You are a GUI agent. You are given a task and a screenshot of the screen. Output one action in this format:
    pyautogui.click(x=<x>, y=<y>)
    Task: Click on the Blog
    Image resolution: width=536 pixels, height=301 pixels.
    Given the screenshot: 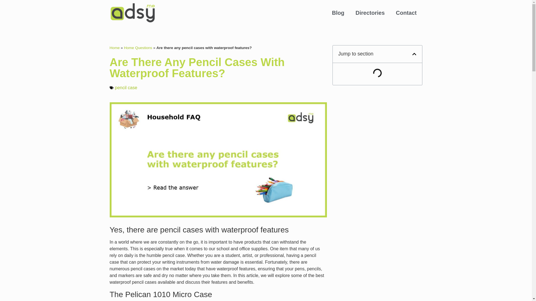 What is the action you would take?
    pyautogui.click(x=338, y=13)
    